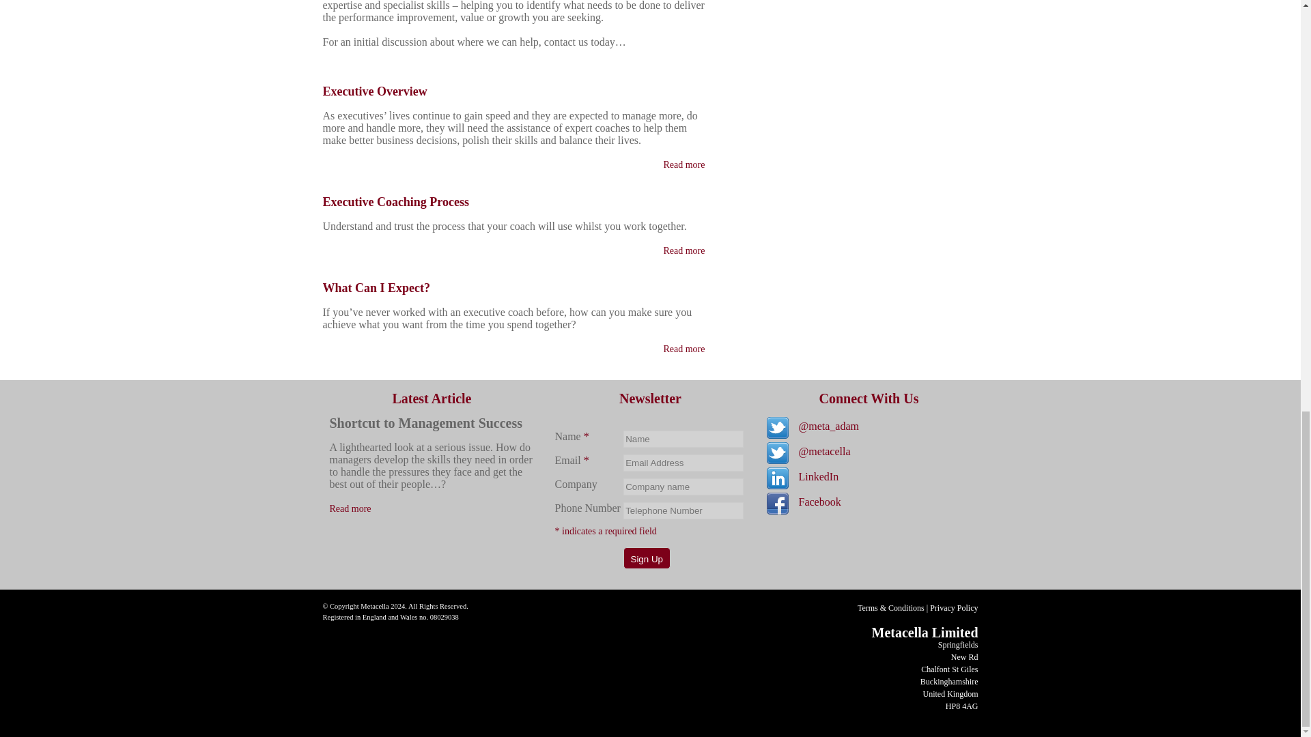 This screenshot has height=737, width=1311. What do you see at coordinates (646, 558) in the screenshot?
I see `Sign Up` at bounding box center [646, 558].